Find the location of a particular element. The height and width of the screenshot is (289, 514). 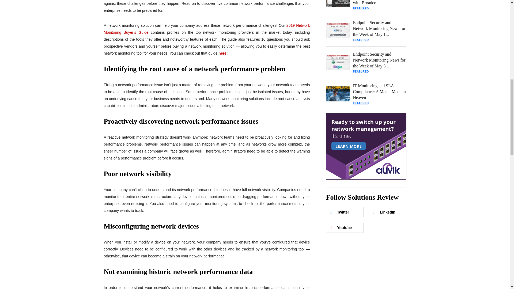

here is located at coordinates (222, 53).